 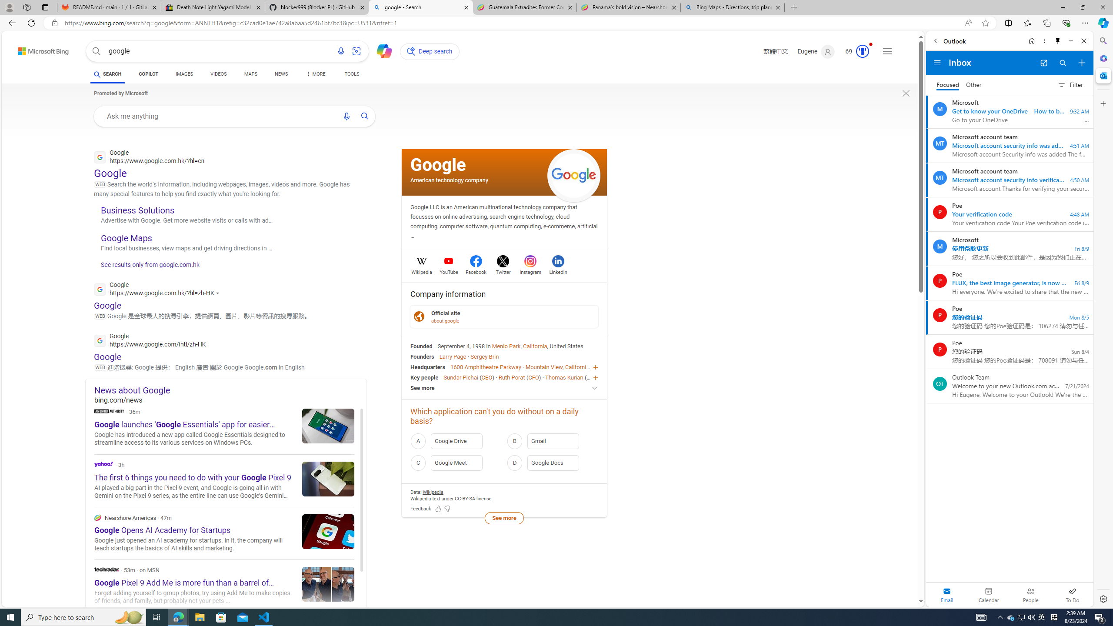 What do you see at coordinates (794, 7) in the screenshot?
I see `New Tab` at bounding box center [794, 7].